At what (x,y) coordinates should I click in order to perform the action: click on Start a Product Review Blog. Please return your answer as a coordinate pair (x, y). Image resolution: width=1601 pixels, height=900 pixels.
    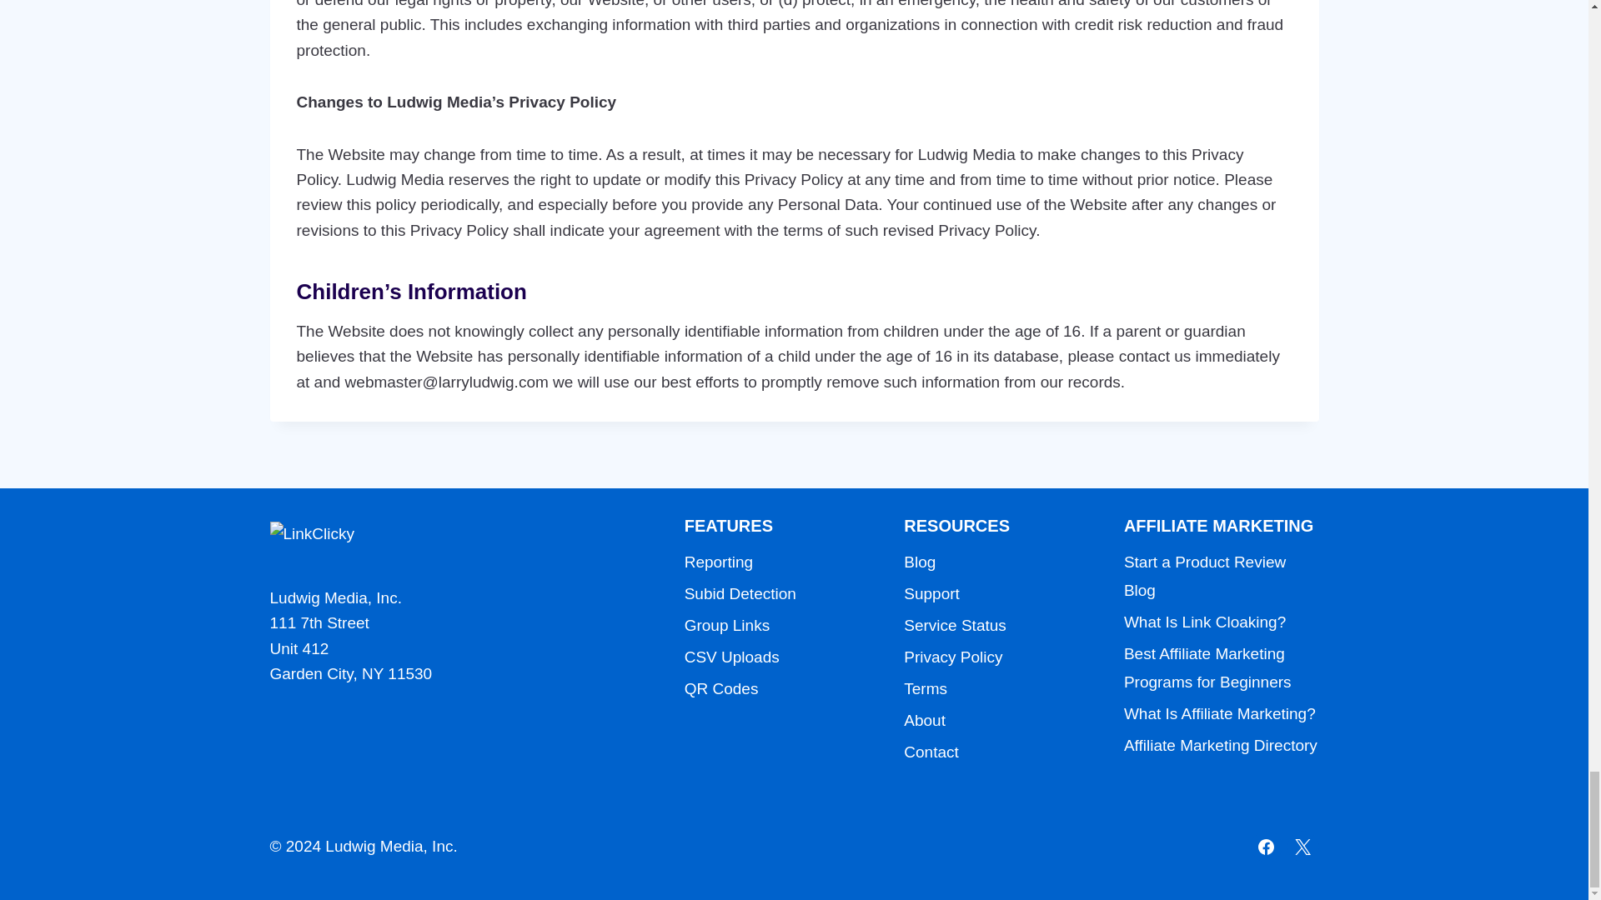
    Looking at the image, I should click on (1221, 576).